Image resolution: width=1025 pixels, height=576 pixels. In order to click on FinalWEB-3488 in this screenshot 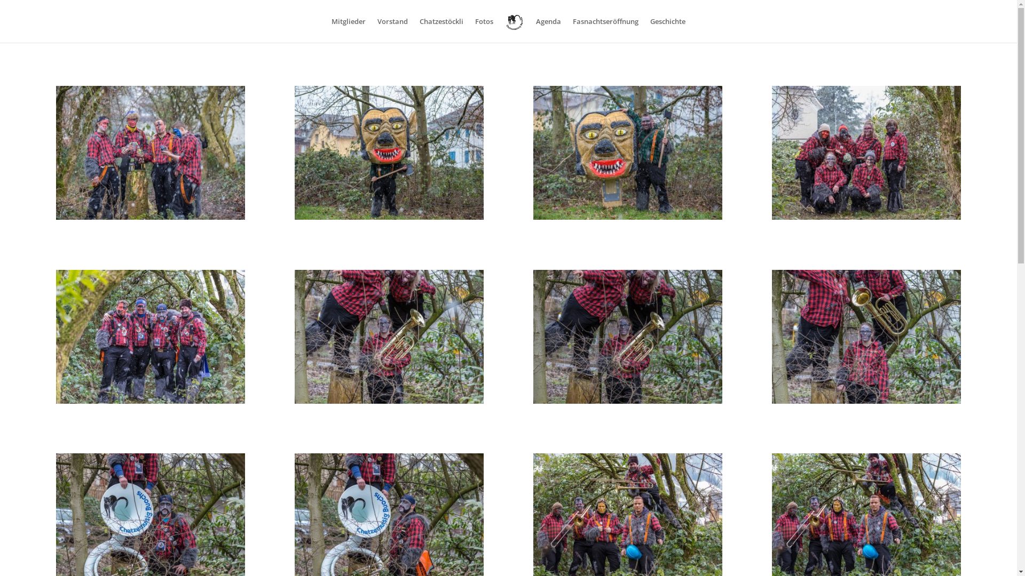, I will do `click(628, 220)`.